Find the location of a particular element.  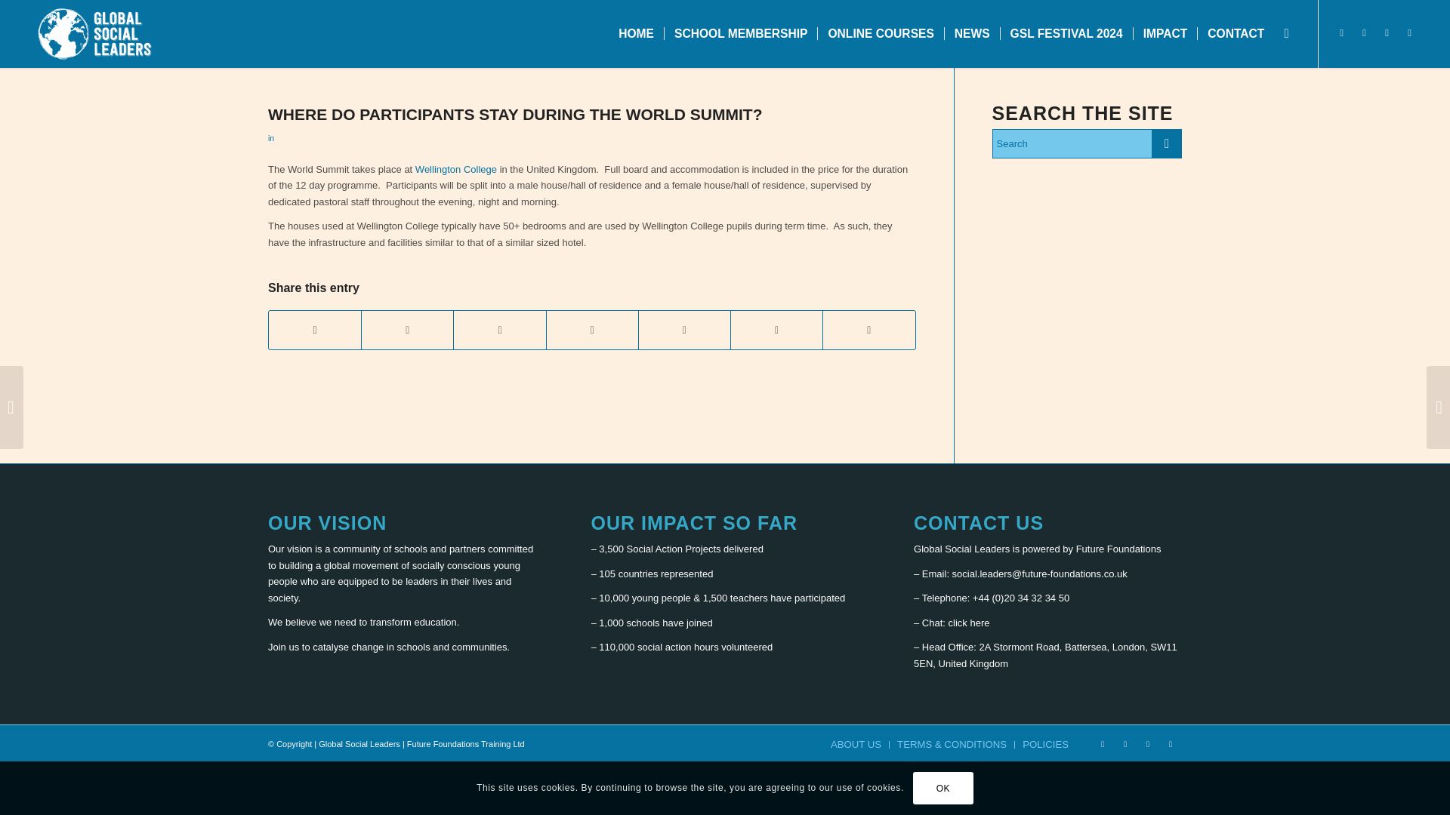

IMPACT is located at coordinates (1165, 33).